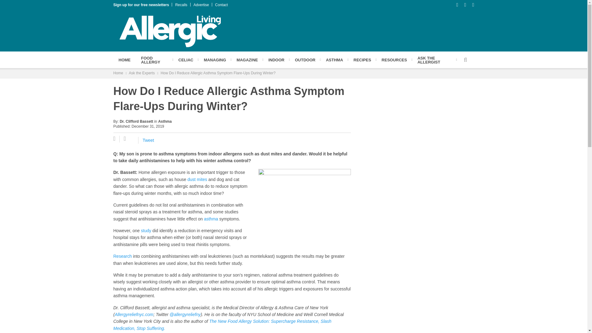 The height and width of the screenshot is (333, 592). What do you see at coordinates (154, 60) in the screenshot?
I see `Food Allergy` at bounding box center [154, 60].